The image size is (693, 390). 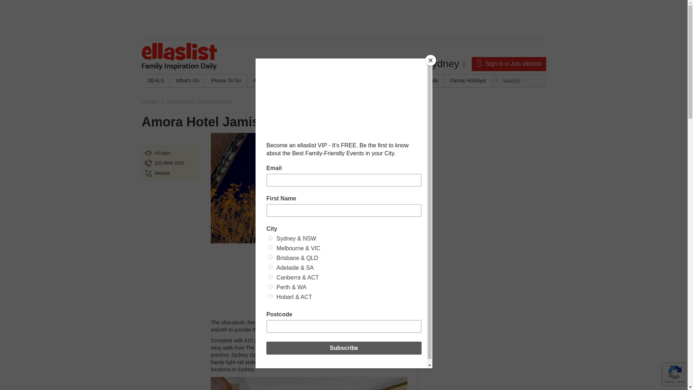 What do you see at coordinates (187, 81) in the screenshot?
I see `What's On` at bounding box center [187, 81].